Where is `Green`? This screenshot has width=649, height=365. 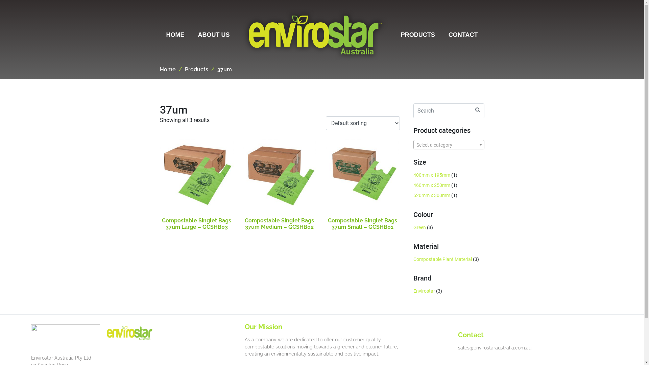
Green is located at coordinates (419, 227).